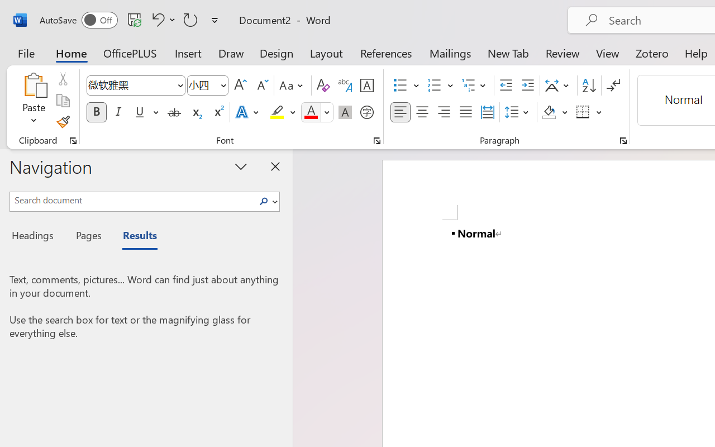 The width and height of the screenshot is (715, 447). Describe the element at coordinates (131, 20) in the screenshot. I see `Quick Access Toolbar` at that location.